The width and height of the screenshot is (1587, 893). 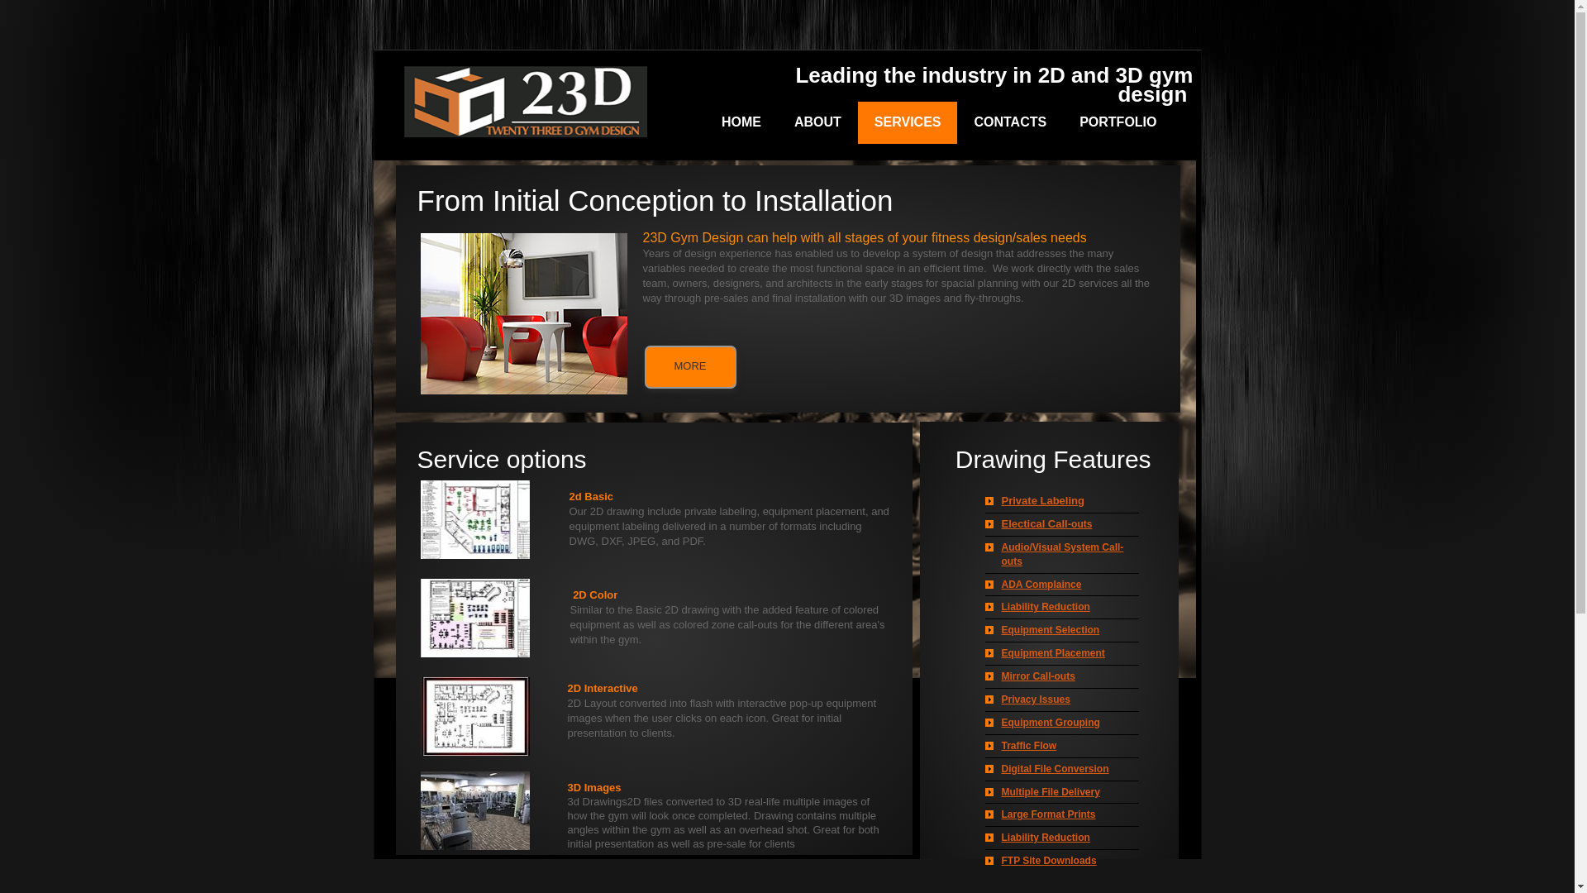 What do you see at coordinates (1010, 122) in the screenshot?
I see `CONTACTS` at bounding box center [1010, 122].